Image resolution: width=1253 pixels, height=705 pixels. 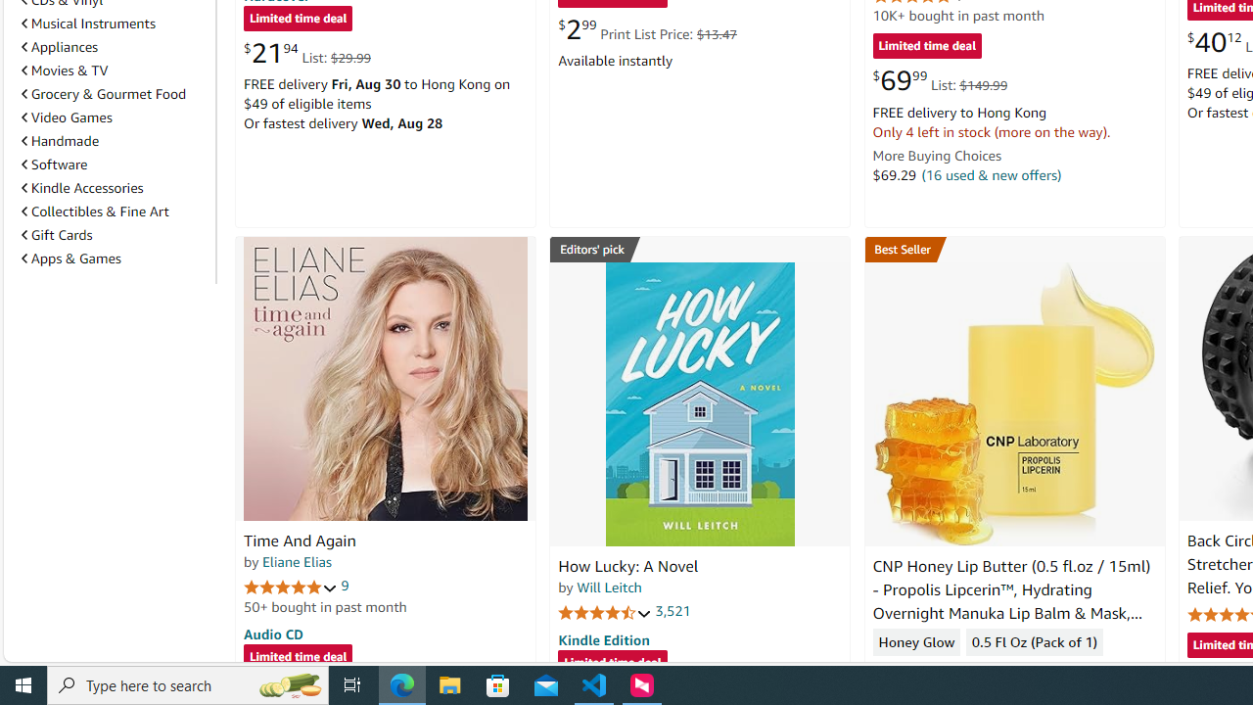 What do you see at coordinates (940, 80) in the screenshot?
I see `$69.99 List: $149.99` at bounding box center [940, 80].